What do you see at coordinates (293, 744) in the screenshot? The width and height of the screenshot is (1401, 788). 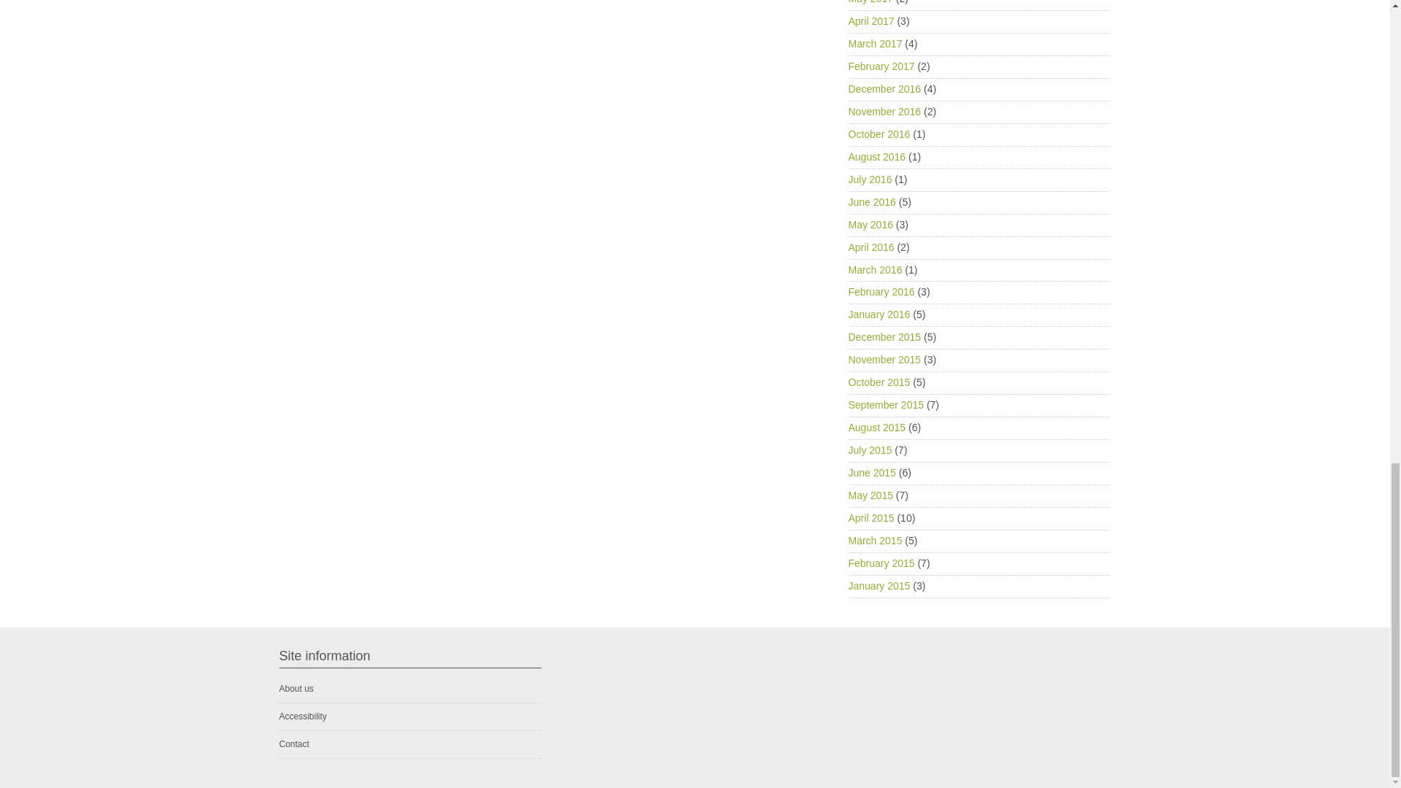 I see `Contact` at bounding box center [293, 744].